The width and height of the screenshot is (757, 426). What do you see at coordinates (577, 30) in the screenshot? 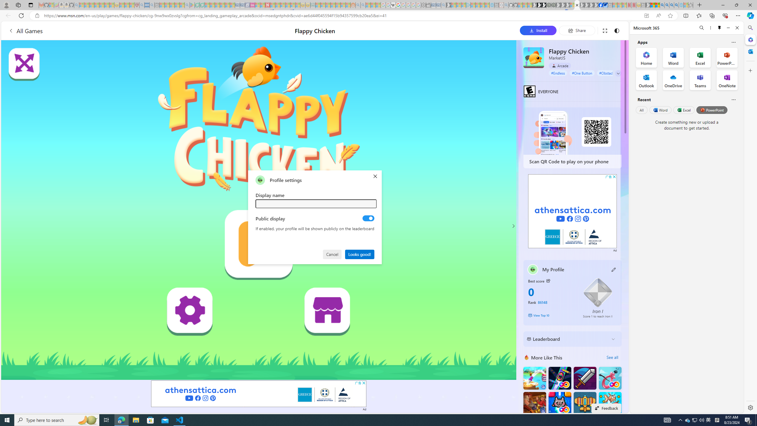
I see `Share` at bounding box center [577, 30].